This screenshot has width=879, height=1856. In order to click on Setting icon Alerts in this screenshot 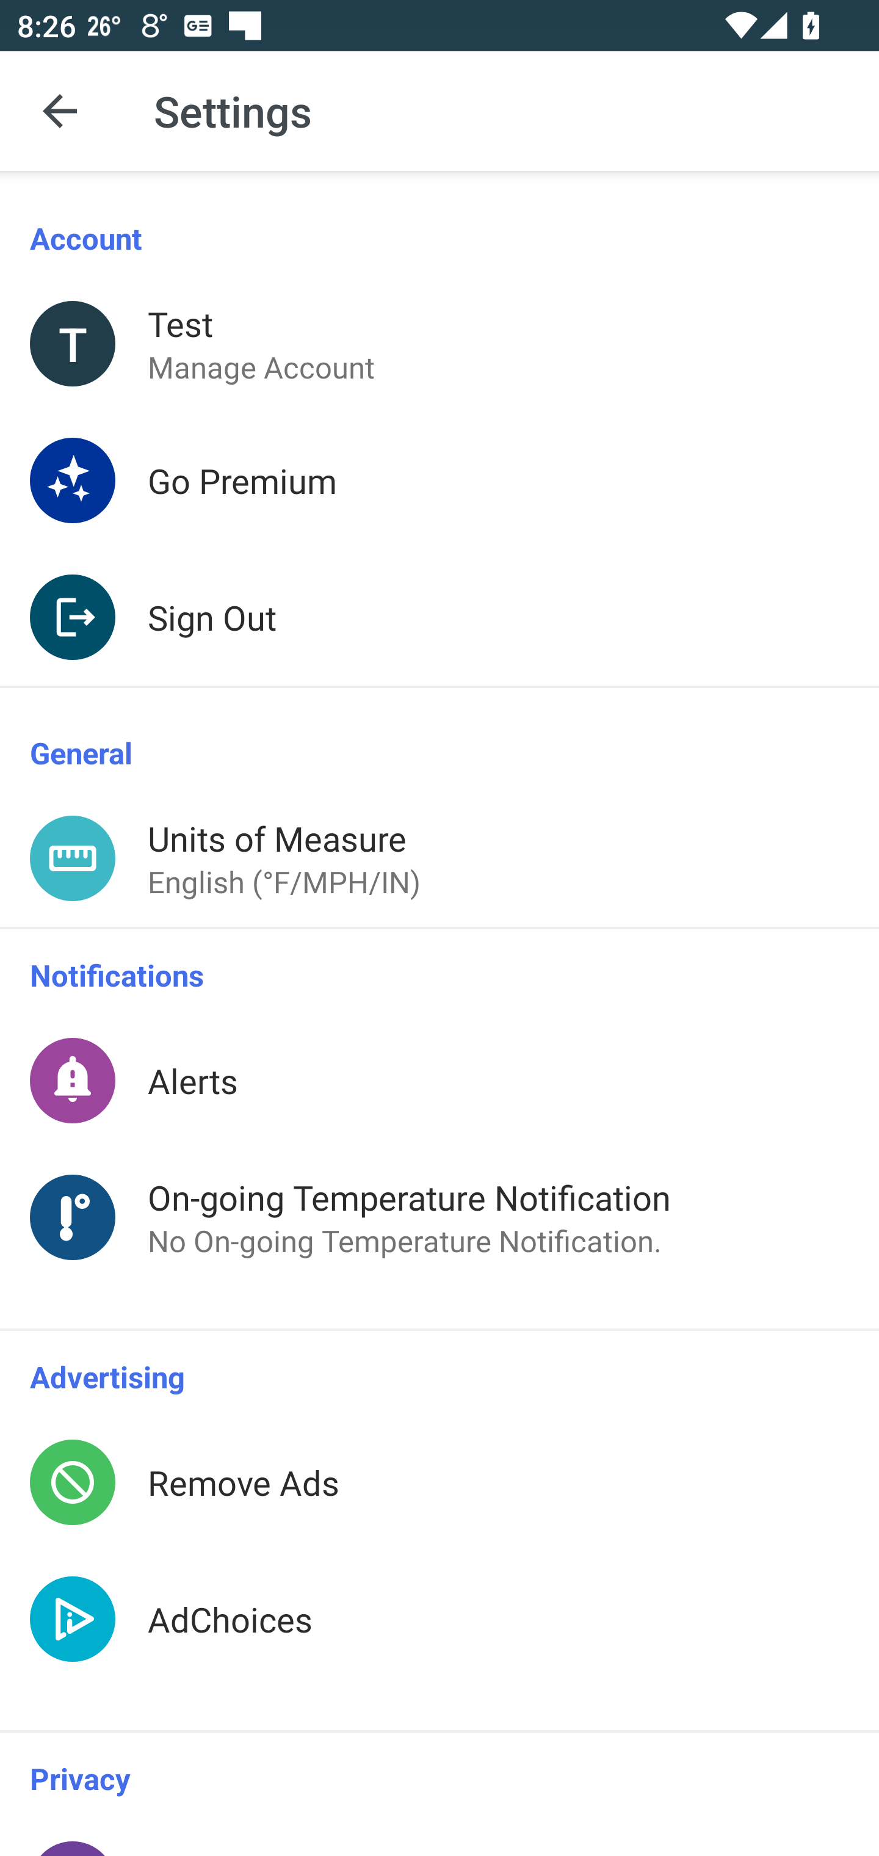, I will do `click(440, 1079)`.